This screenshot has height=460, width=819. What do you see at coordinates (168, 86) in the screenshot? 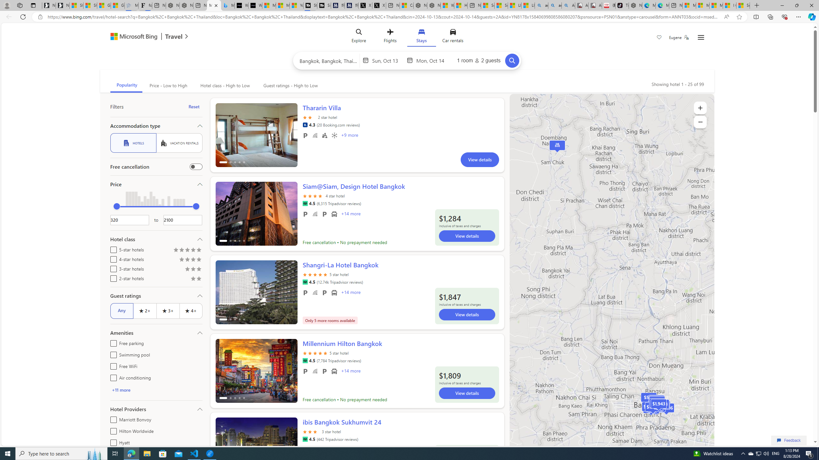
I see `Price - Low to High` at bounding box center [168, 86].